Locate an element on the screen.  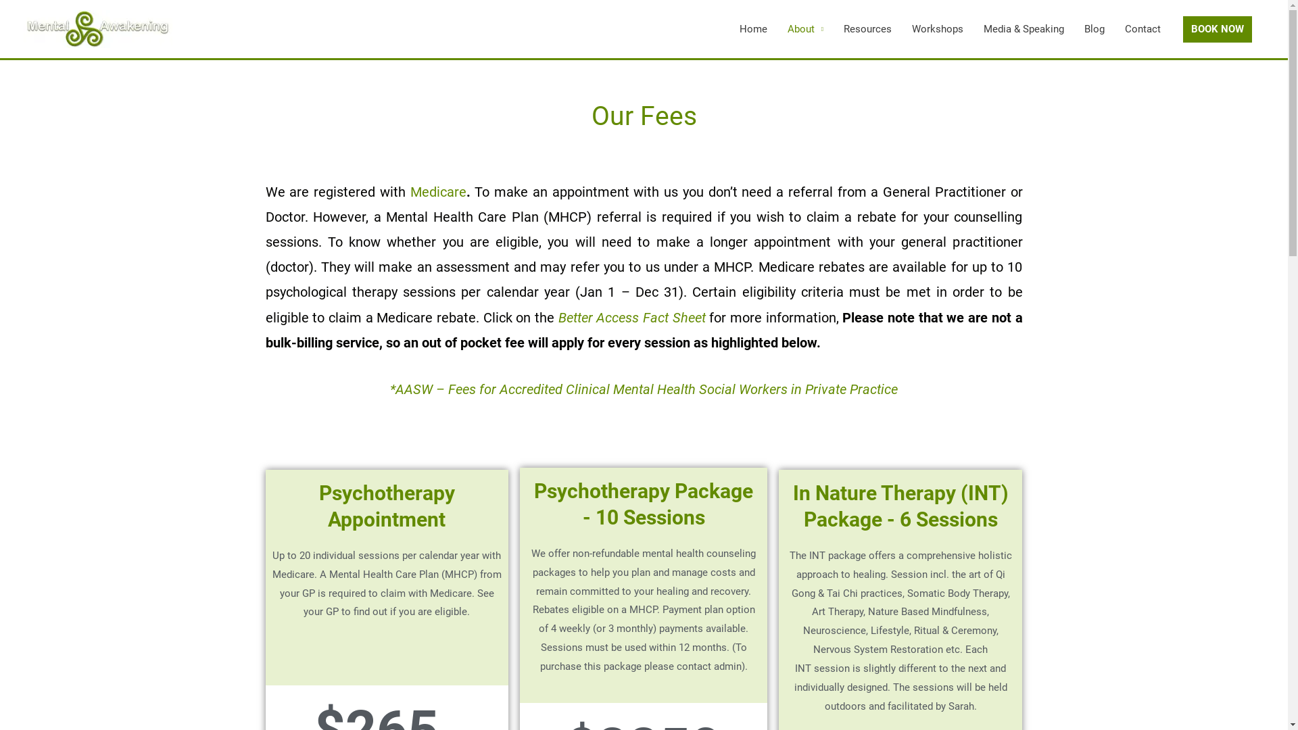
Blog is located at coordinates (1095, 29).